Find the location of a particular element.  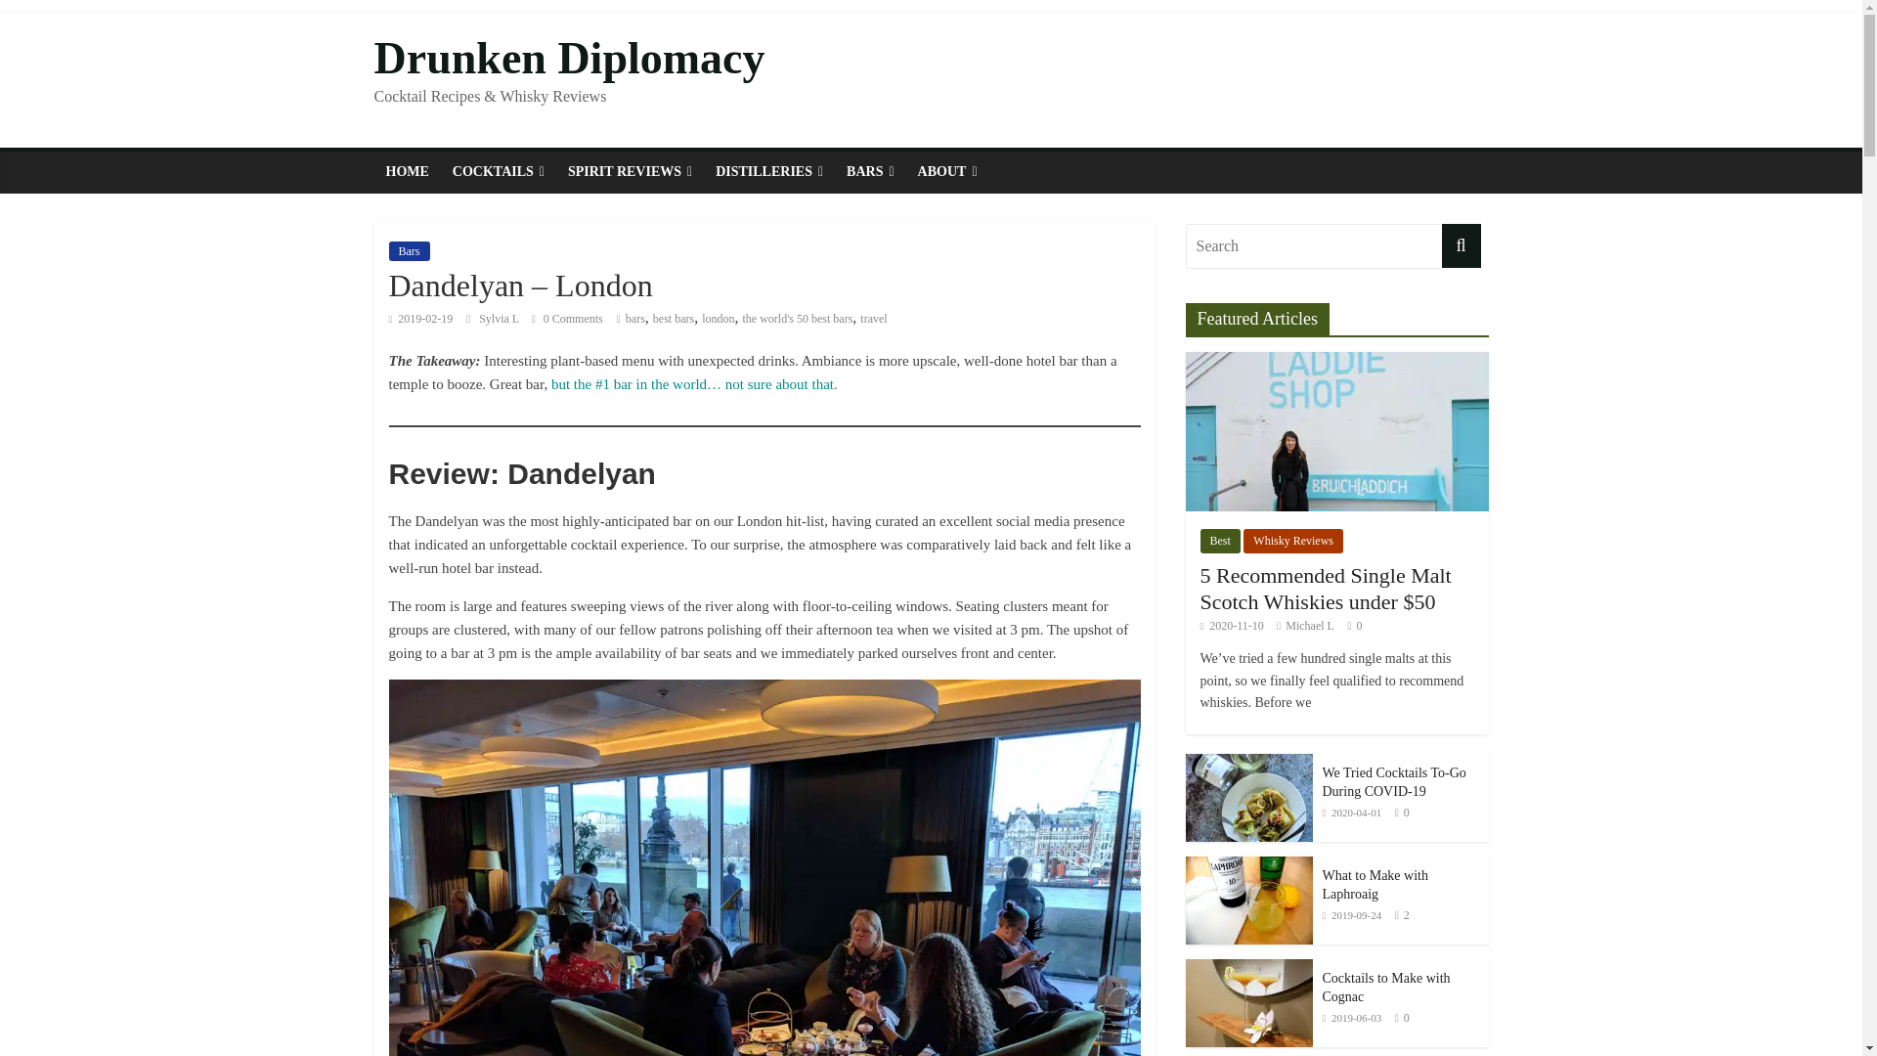

SPIRIT REVIEWS is located at coordinates (630, 172).